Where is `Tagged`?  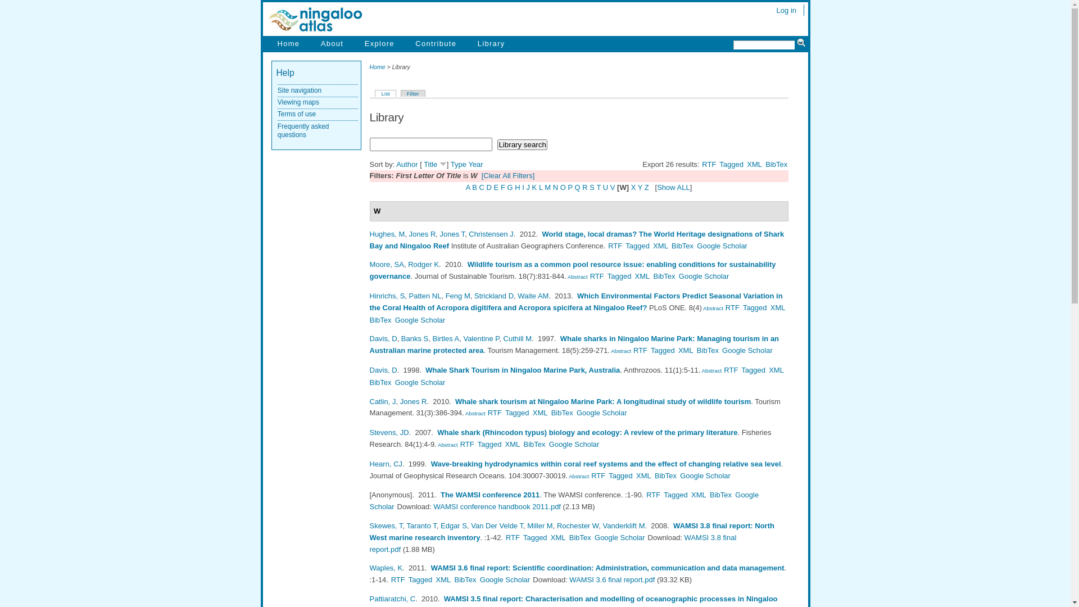
Tagged is located at coordinates (637, 246).